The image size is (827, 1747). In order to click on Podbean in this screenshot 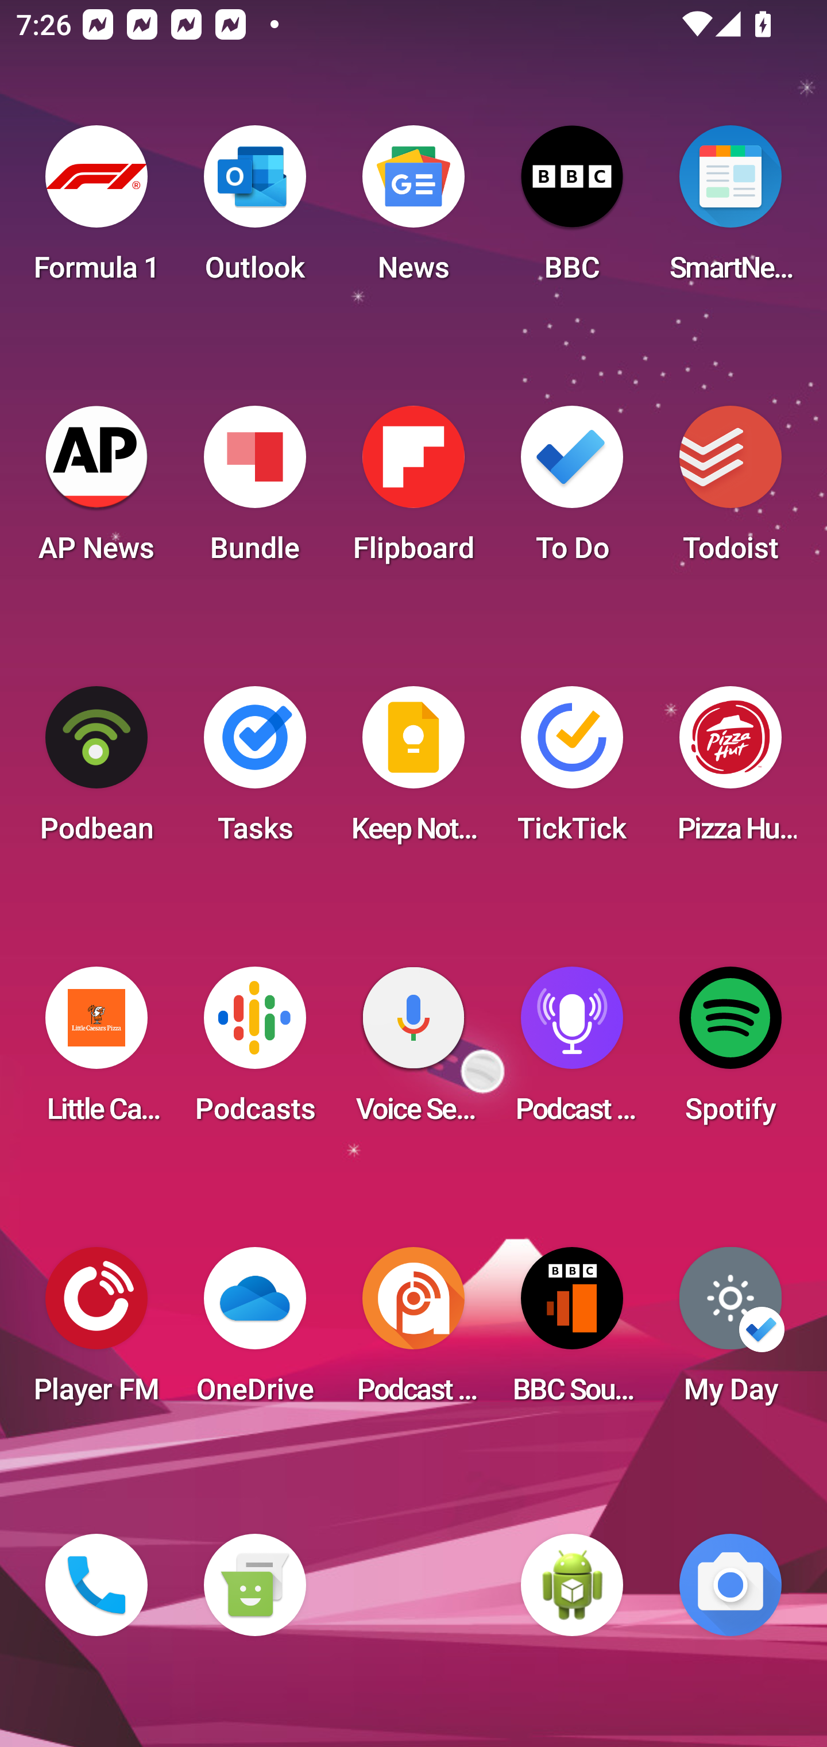, I will do `click(96, 771)`.